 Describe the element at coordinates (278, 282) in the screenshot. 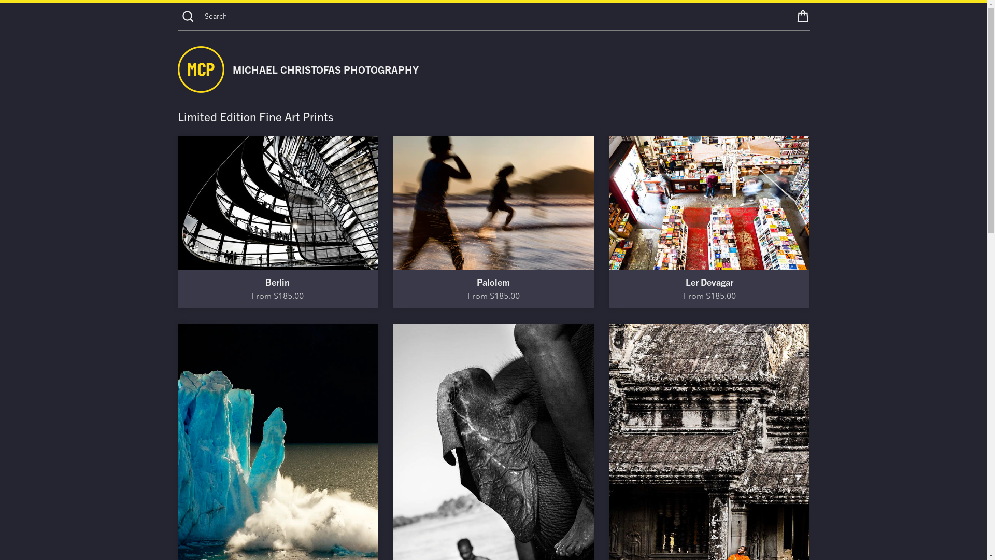

I see `Berlin` at that location.